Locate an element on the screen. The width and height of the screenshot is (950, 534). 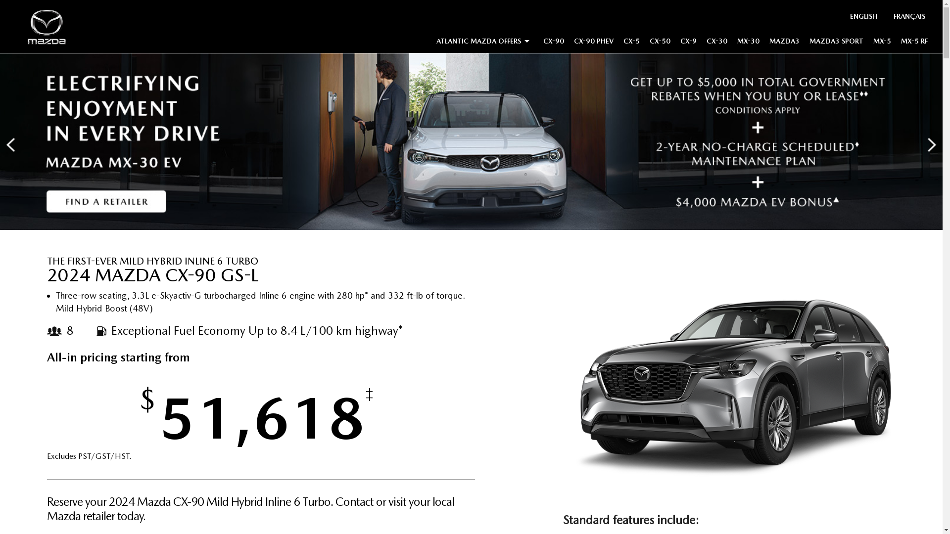
MX-5 is located at coordinates (882, 43).